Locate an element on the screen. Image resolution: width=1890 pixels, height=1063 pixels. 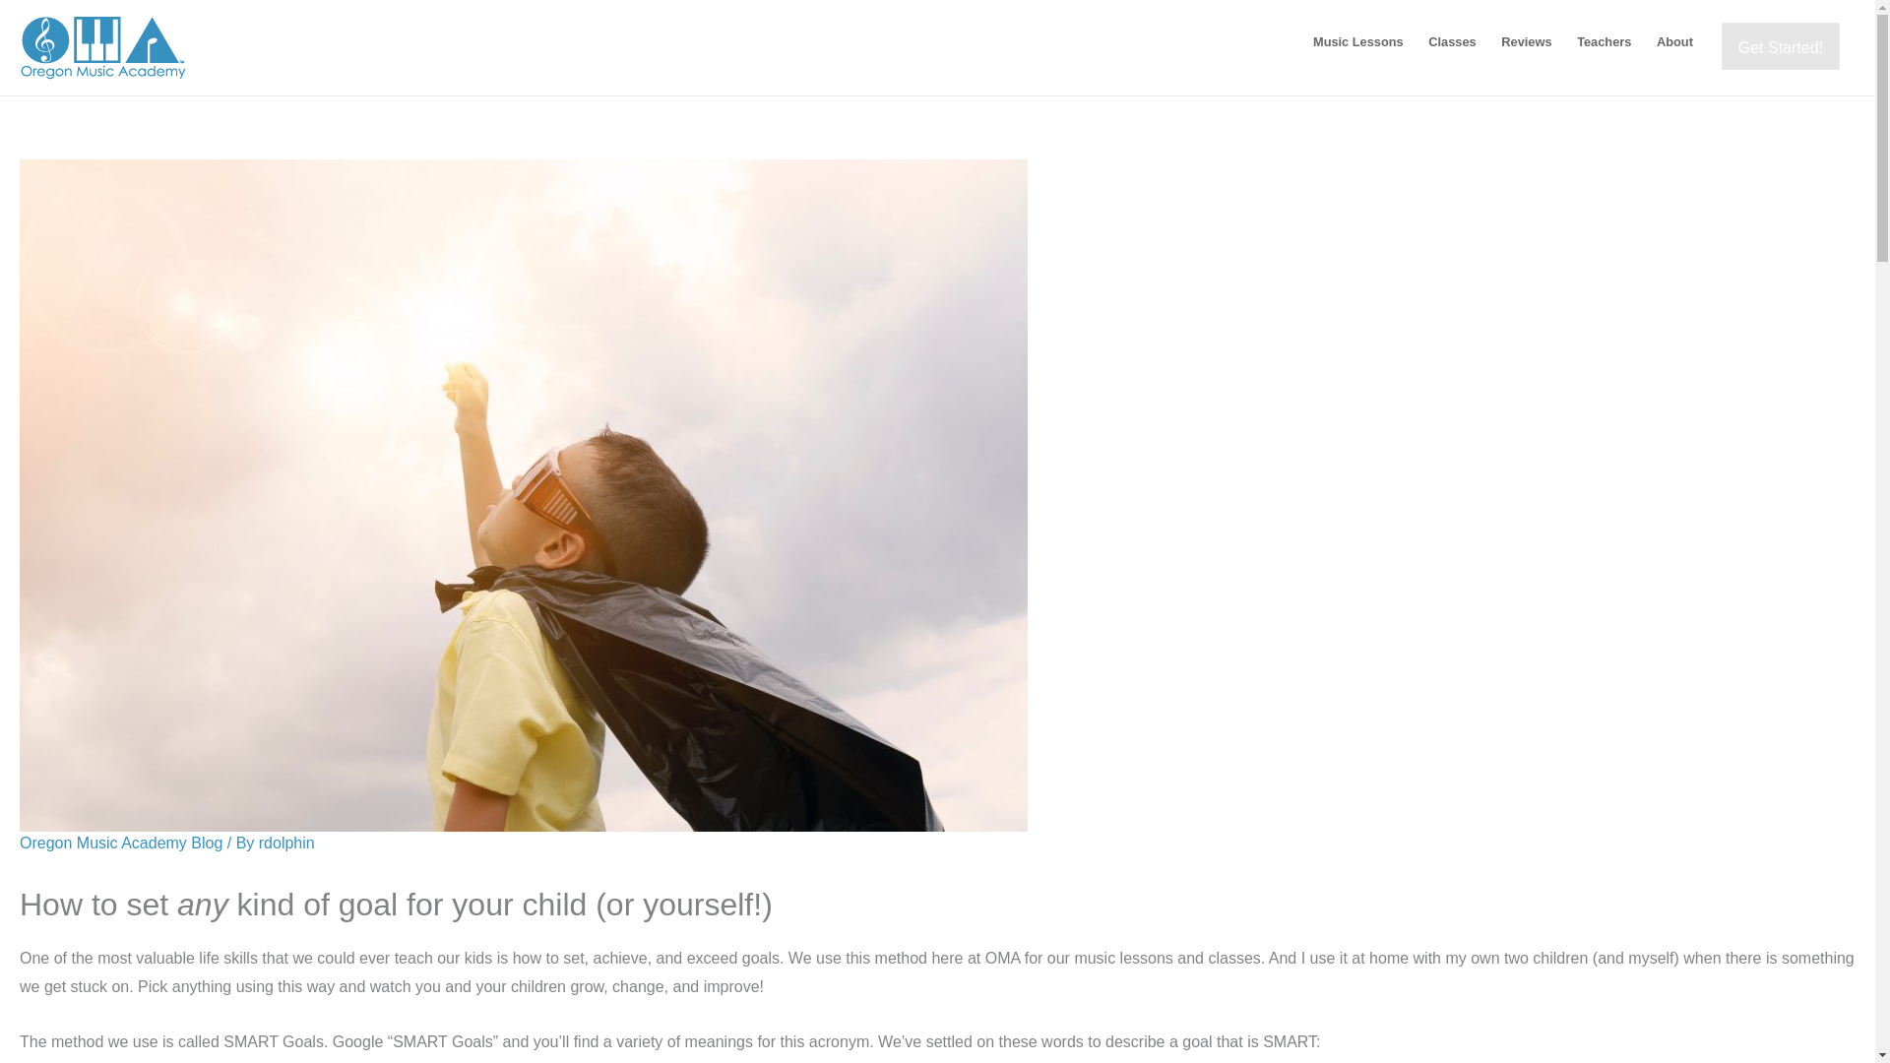
View all posts by rdolphin is located at coordinates (287, 843).